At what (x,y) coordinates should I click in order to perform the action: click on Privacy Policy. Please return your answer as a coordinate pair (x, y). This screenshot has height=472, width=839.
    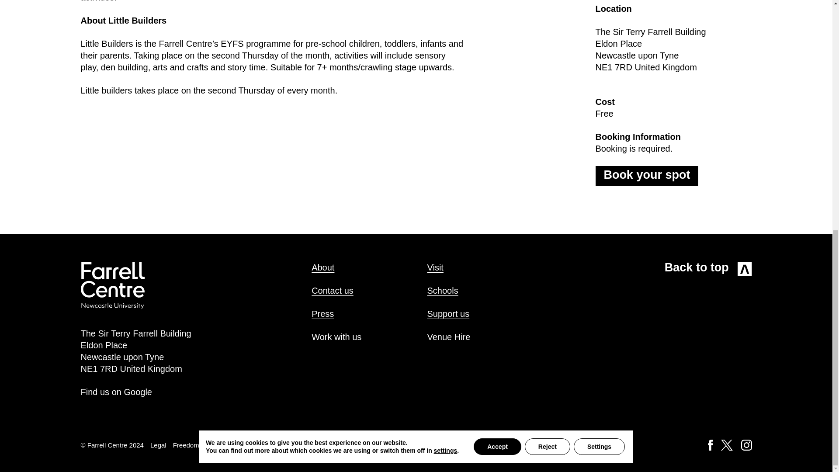
    Looking at the image, I should click on (268, 445).